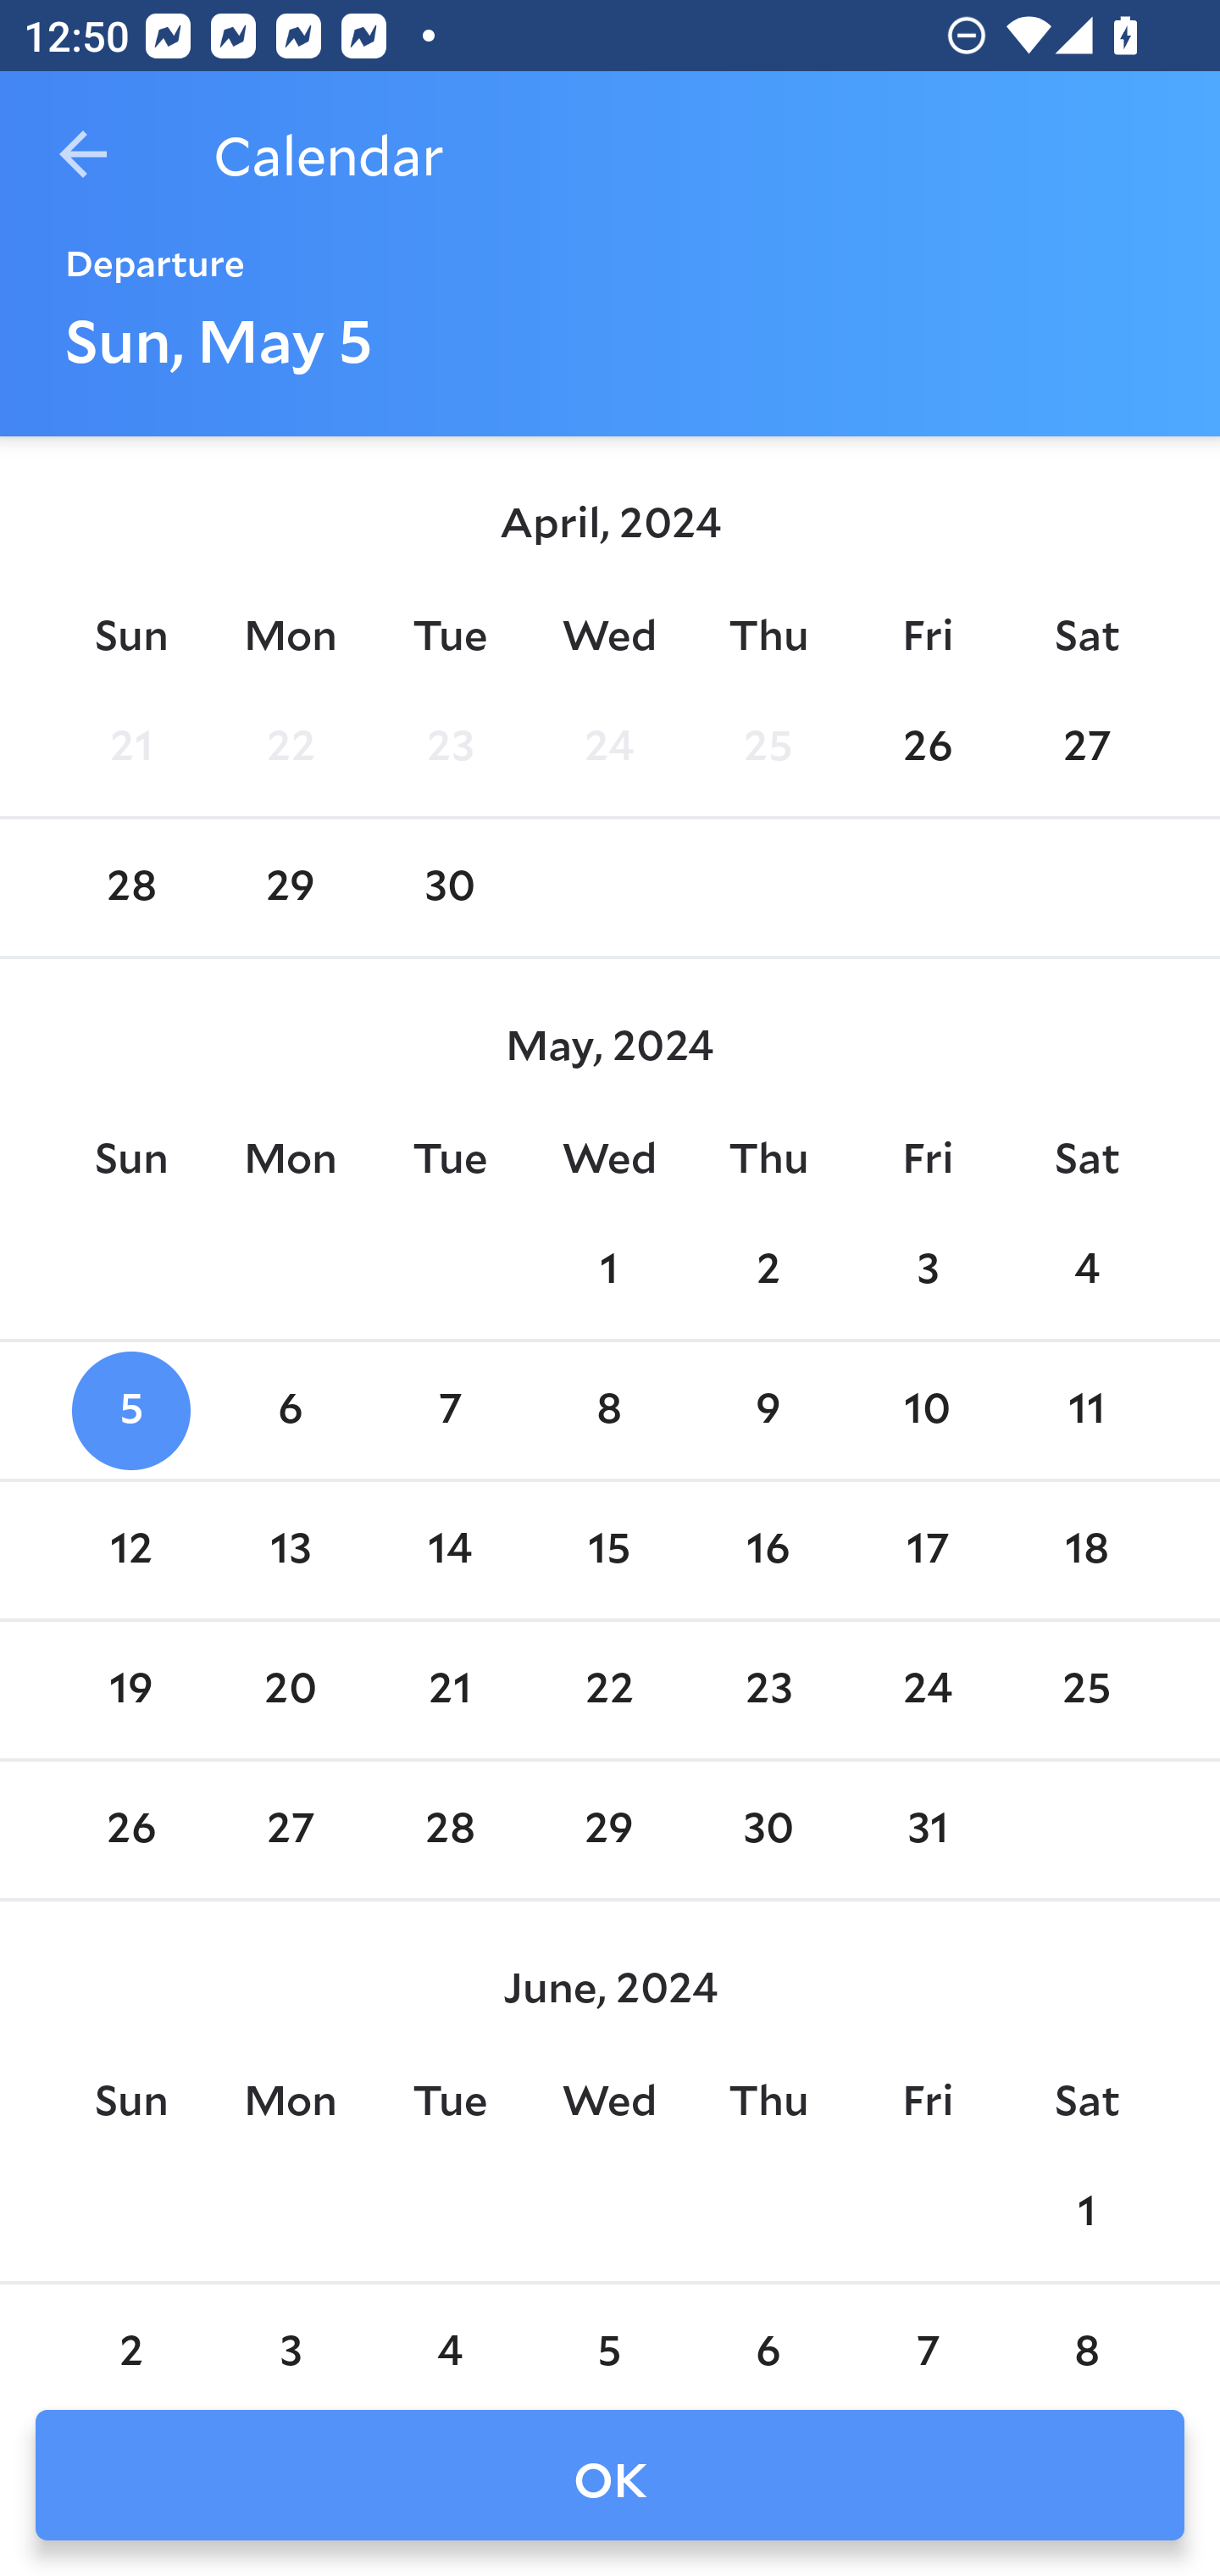 Image resolution: width=1220 pixels, height=2576 pixels. Describe the element at coordinates (609, 1831) in the screenshot. I see `29` at that location.